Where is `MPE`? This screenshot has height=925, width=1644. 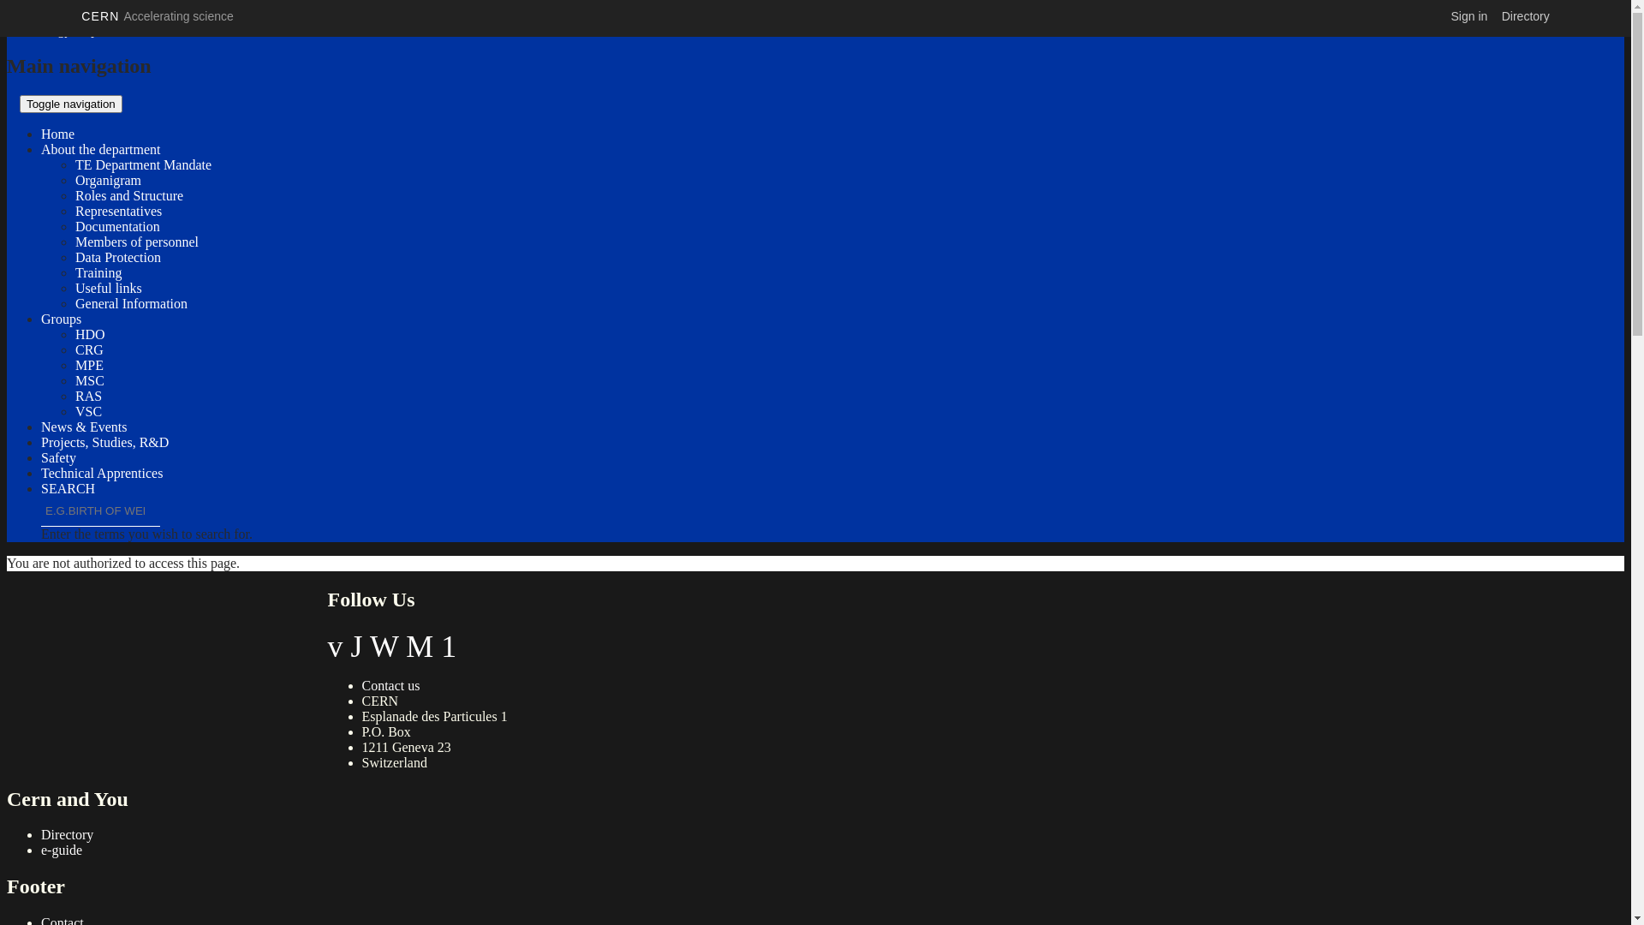
MPE is located at coordinates (89, 365).